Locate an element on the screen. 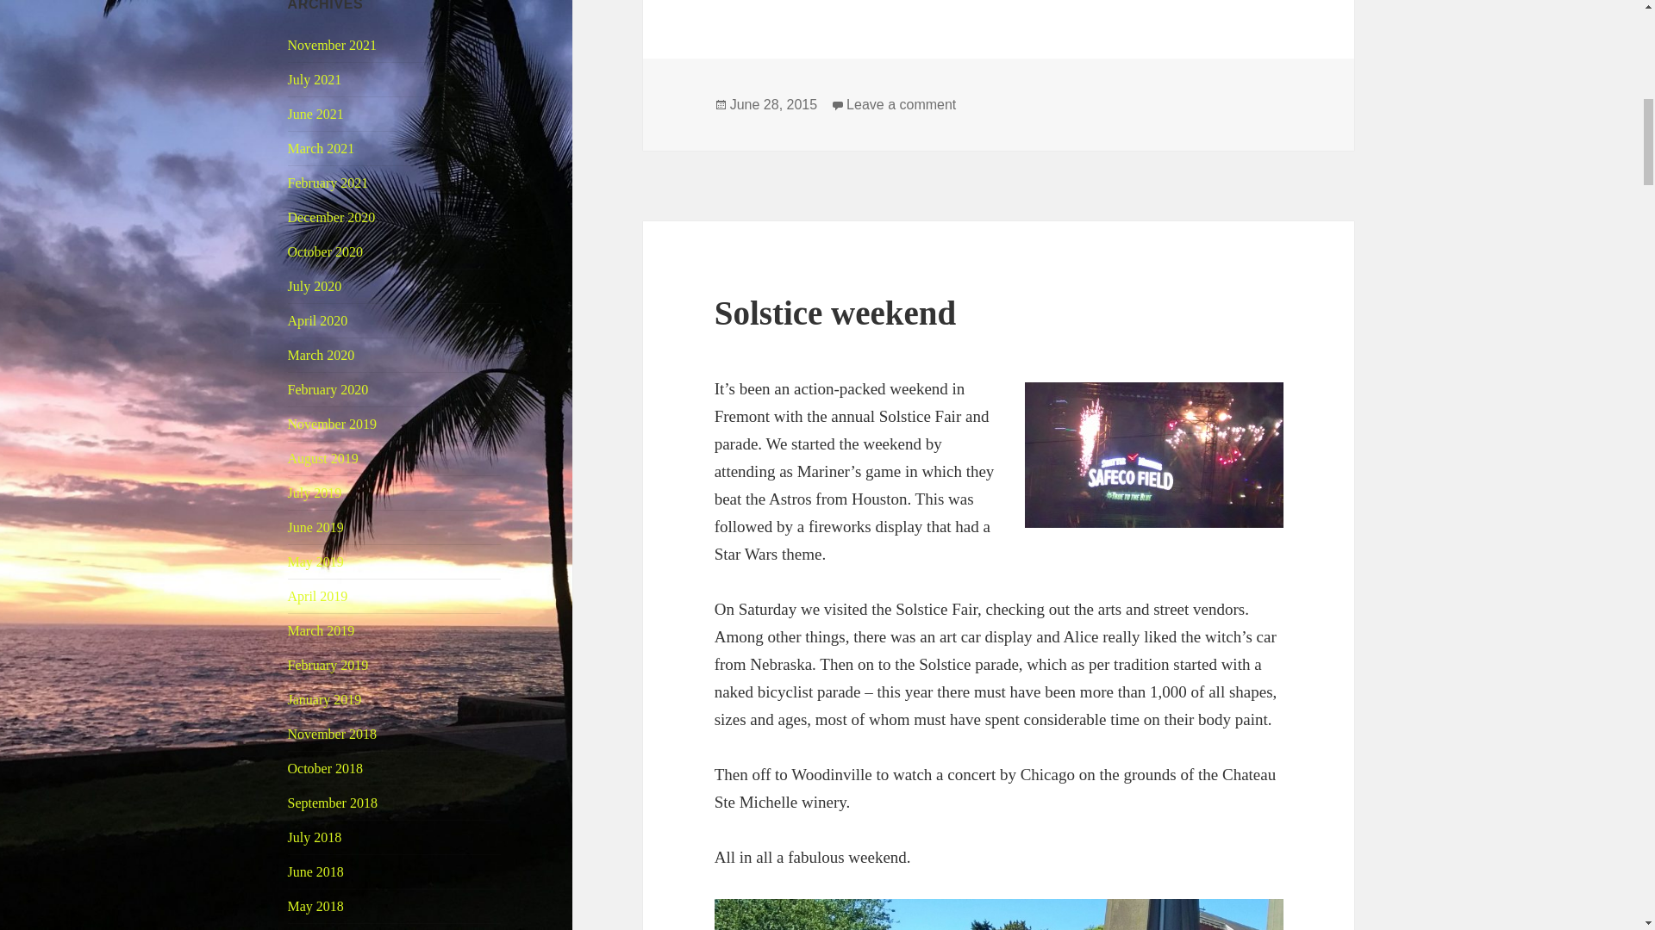  April 2020 is located at coordinates (317, 320).